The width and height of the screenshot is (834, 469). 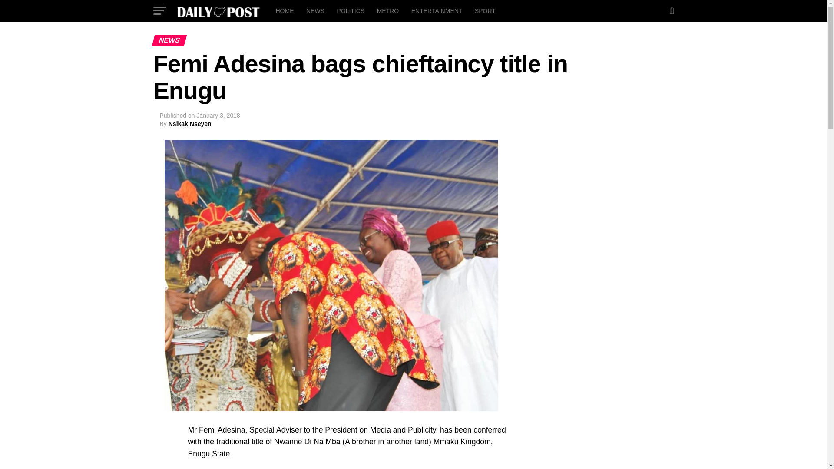 What do you see at coordinates (437, 10) in the screenshot?
I see `ENTERTAINMENT` at bounding box center [437, 10].